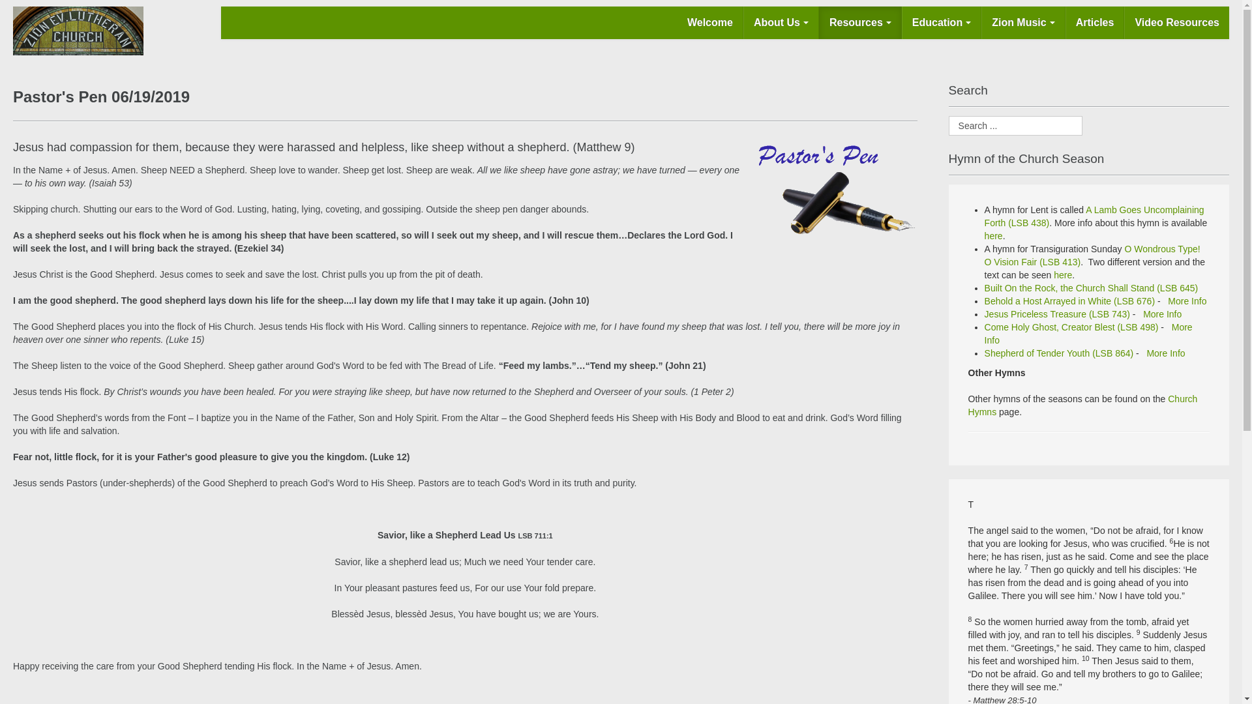 The width and height of the screenshot is (1252, 704). I want to click on here, so click(993, 236).